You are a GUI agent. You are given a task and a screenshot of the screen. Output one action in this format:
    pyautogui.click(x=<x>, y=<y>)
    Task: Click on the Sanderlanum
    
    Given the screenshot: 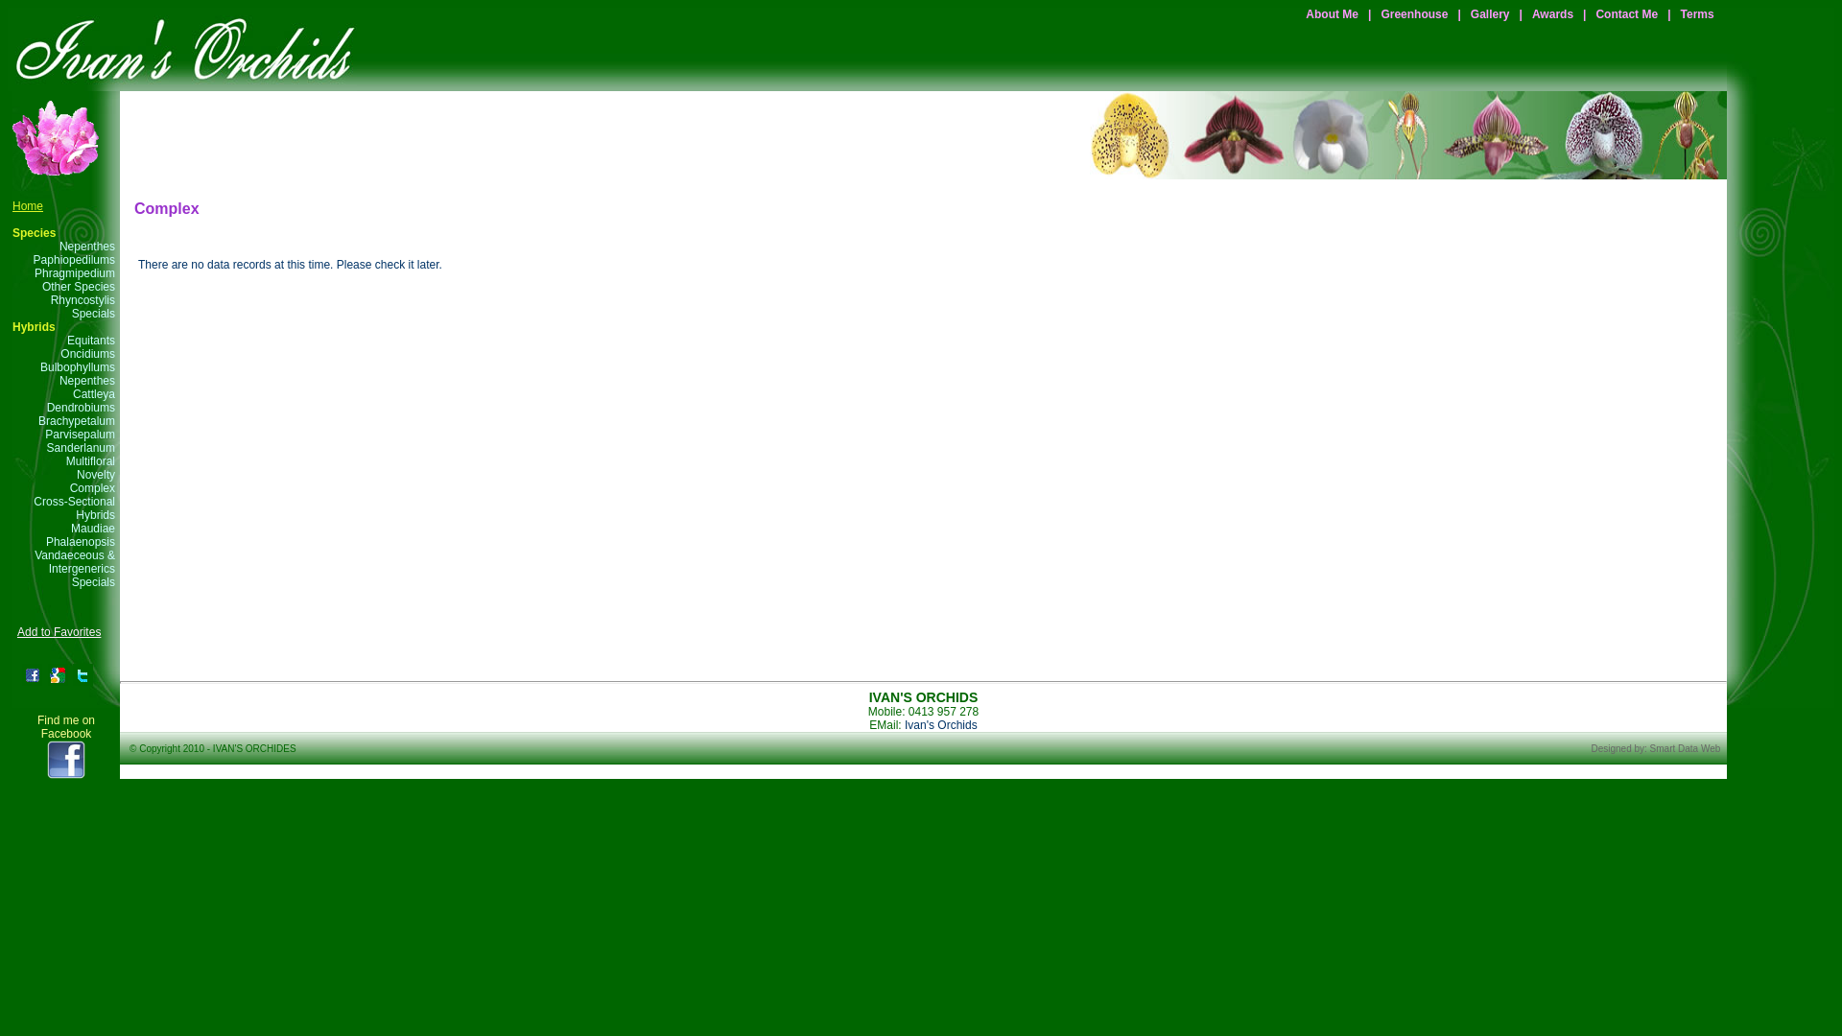 What is the action you would take?
    pyautogui.click(x=81, y=448)
    